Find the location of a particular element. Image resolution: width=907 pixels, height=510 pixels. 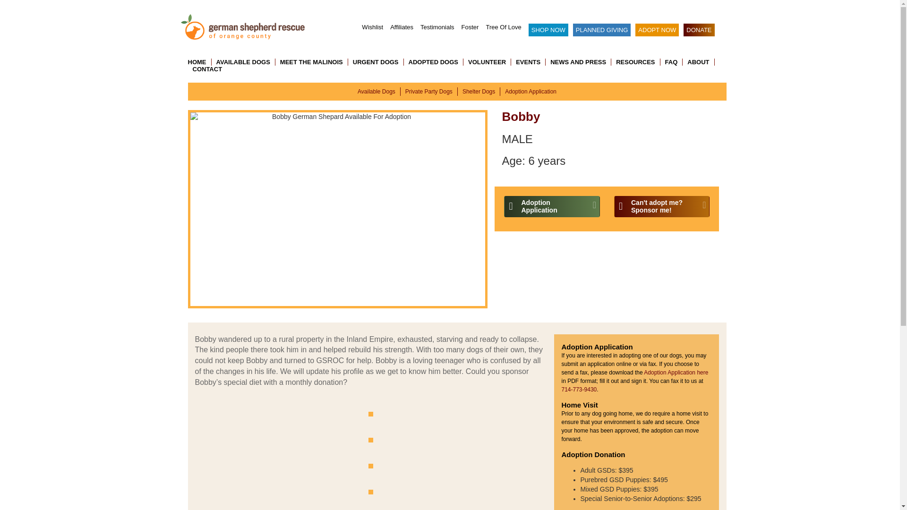

Affiliates is located at coordinates (372, 26).